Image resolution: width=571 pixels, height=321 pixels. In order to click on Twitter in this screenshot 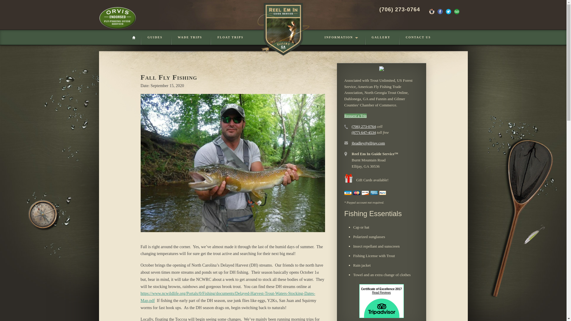, I will do `click(448, 11)`.